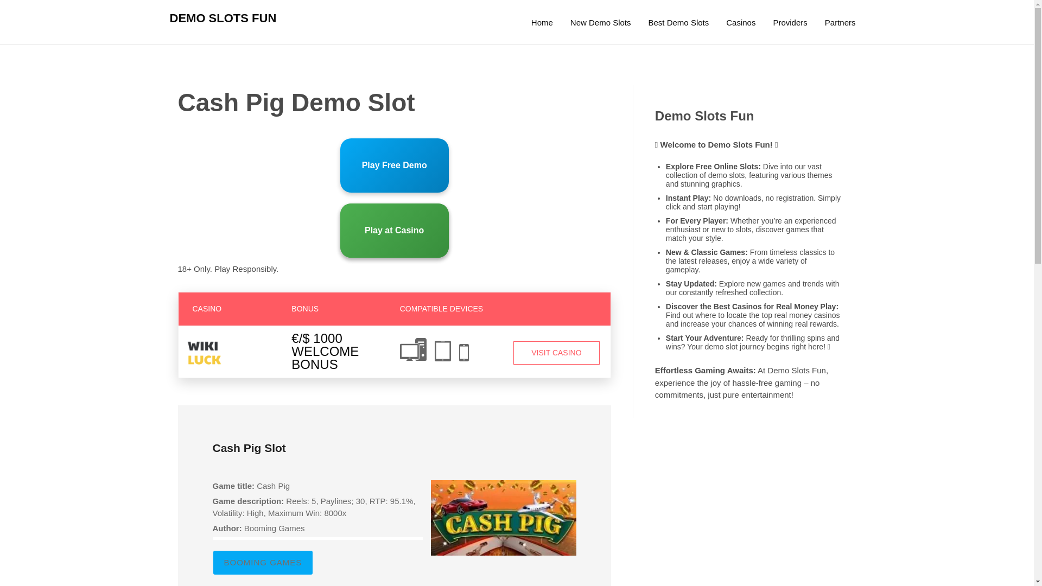 This screenshot has height=586, width=1042. What do you see at coordinates (542, 23) in the screenshot?
I see `Home` at bounding box center [542, 23].